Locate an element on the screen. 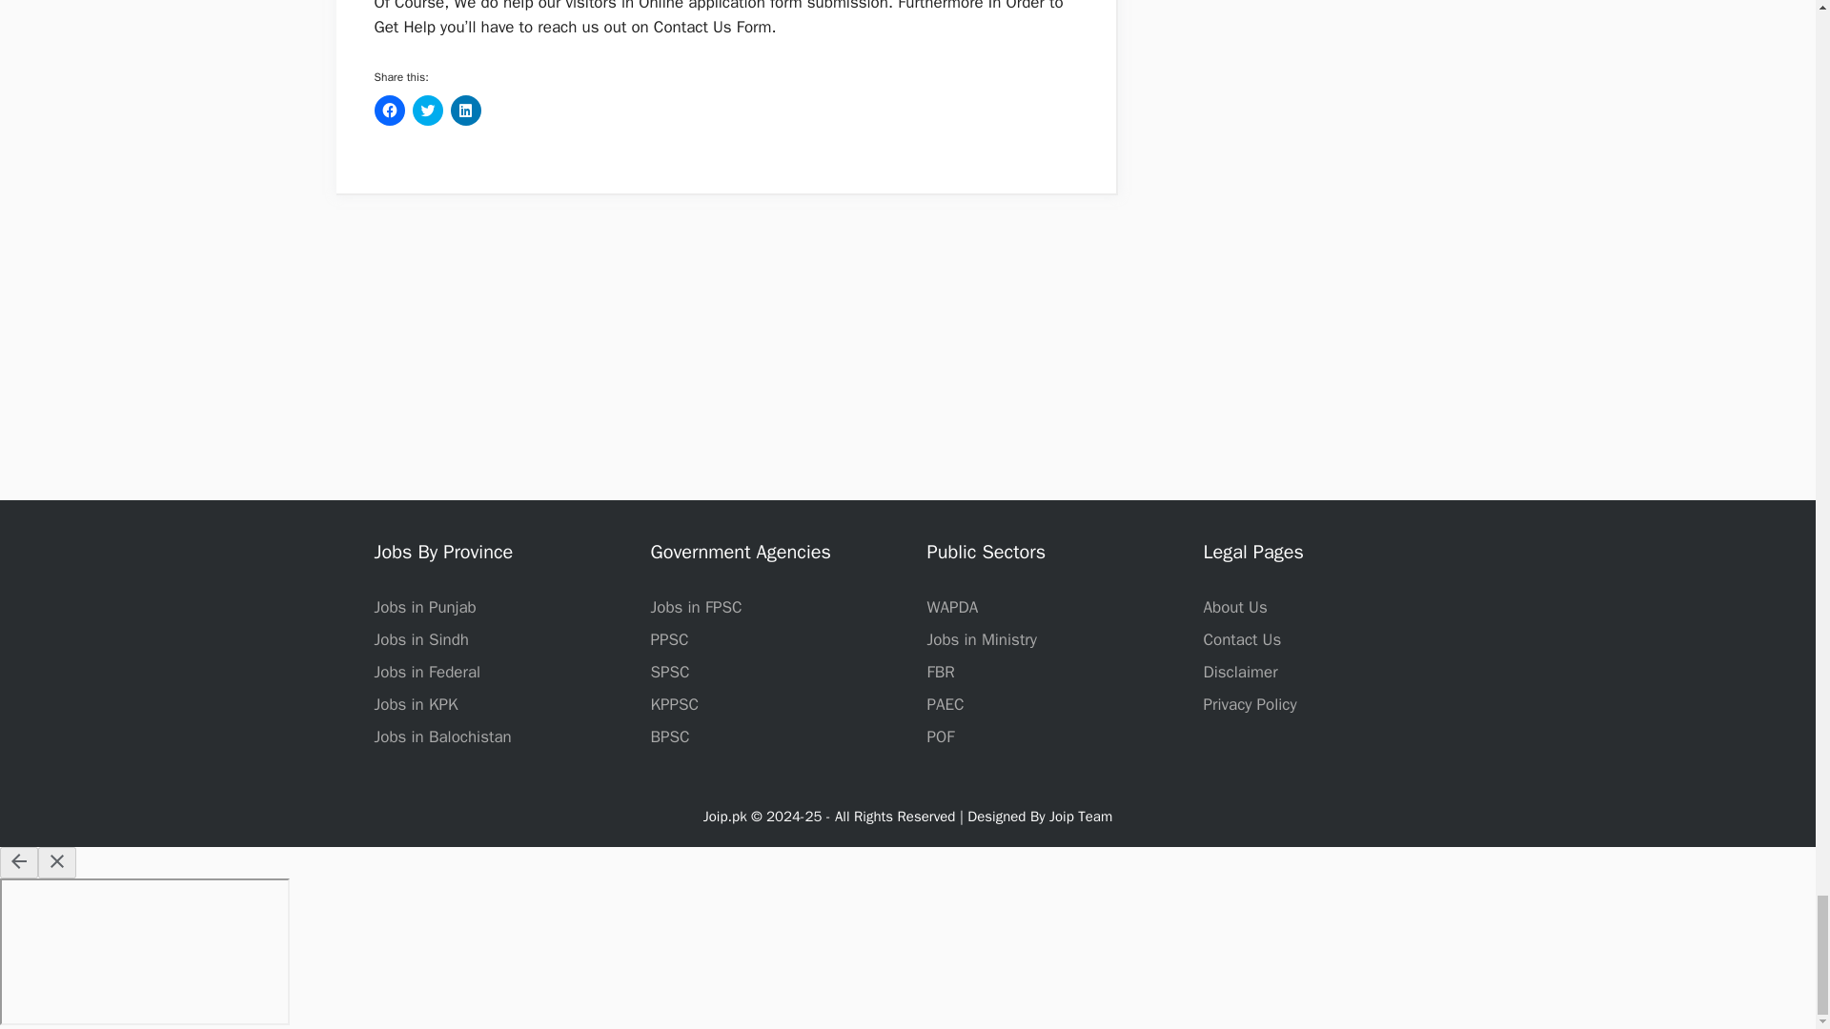 This screenshot has width=1830, height=1029. Click to share on LinkedIn is located at coordinates (465, 111).